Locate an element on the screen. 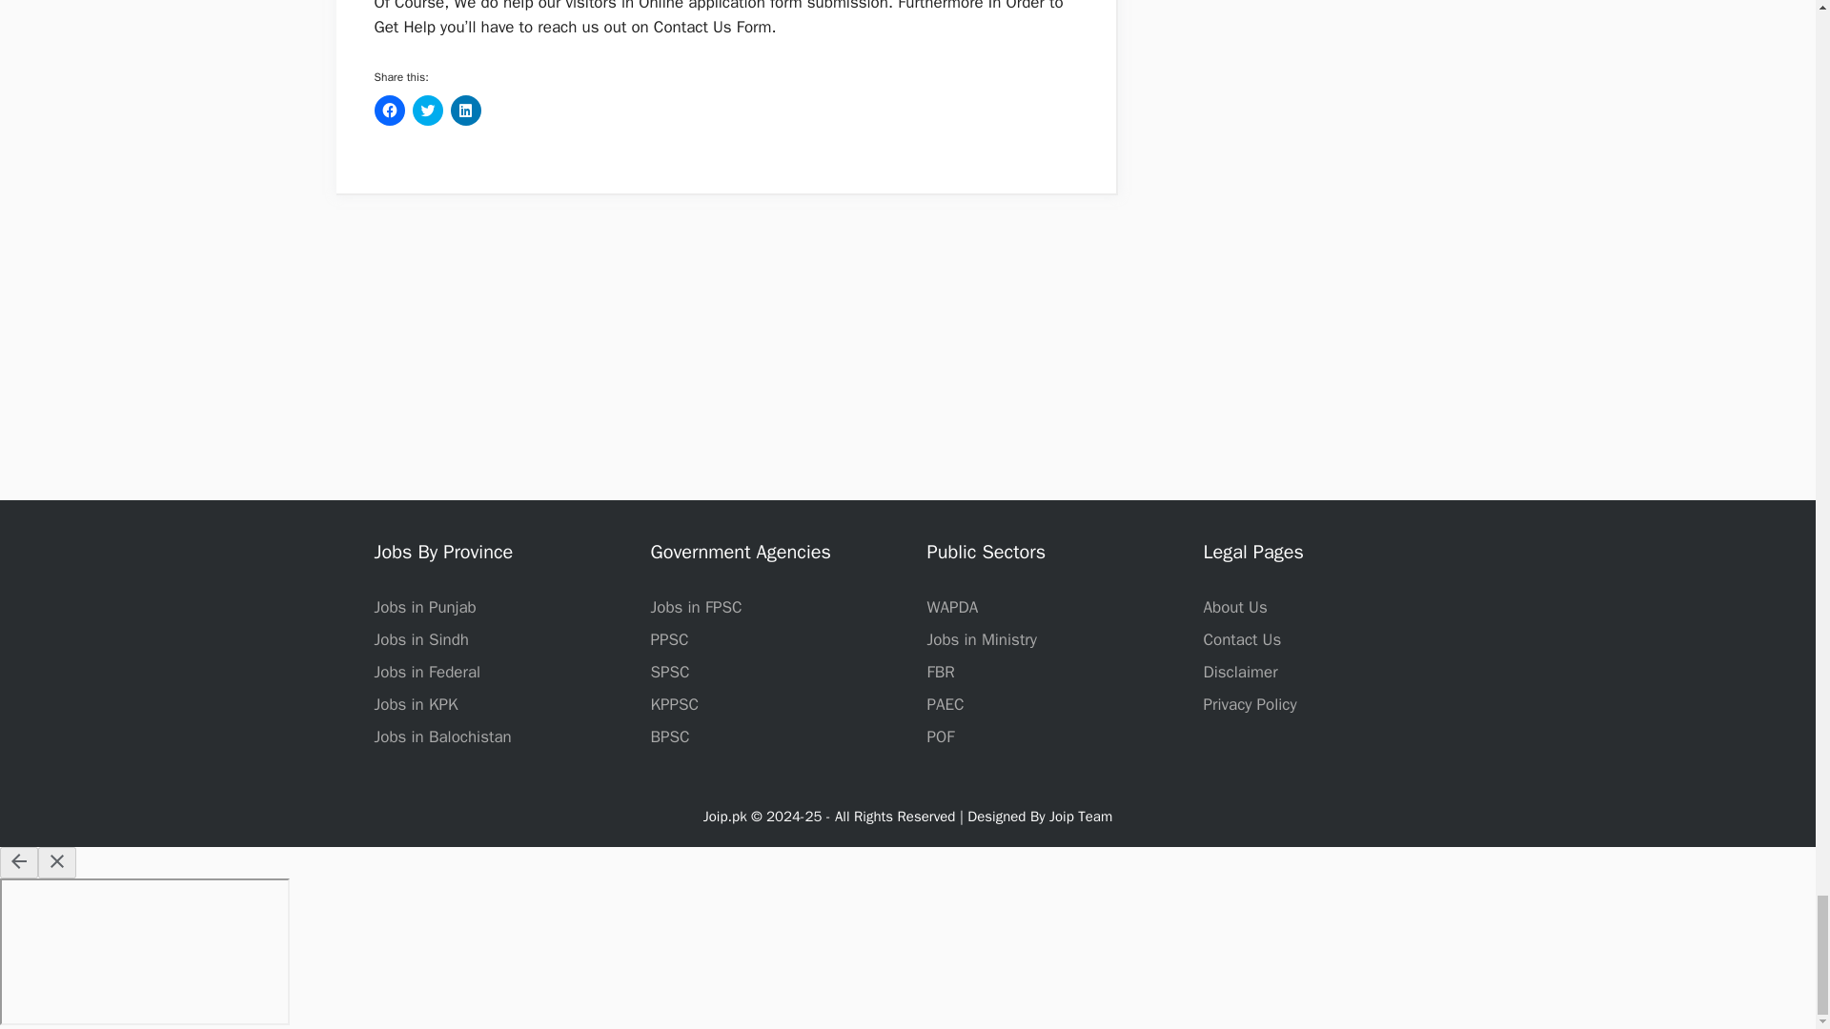 This screenshot has width=1830, height=1029. Click to share on LinkedIn is located at coordinates (465, 111).